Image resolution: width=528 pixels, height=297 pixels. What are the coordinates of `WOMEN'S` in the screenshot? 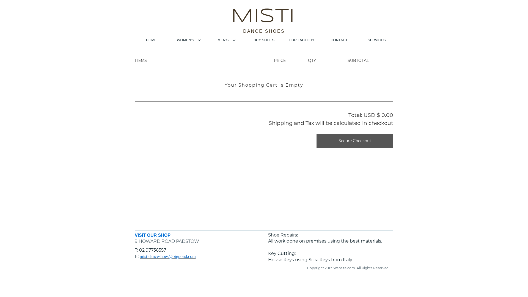 It's located at (189, 41).